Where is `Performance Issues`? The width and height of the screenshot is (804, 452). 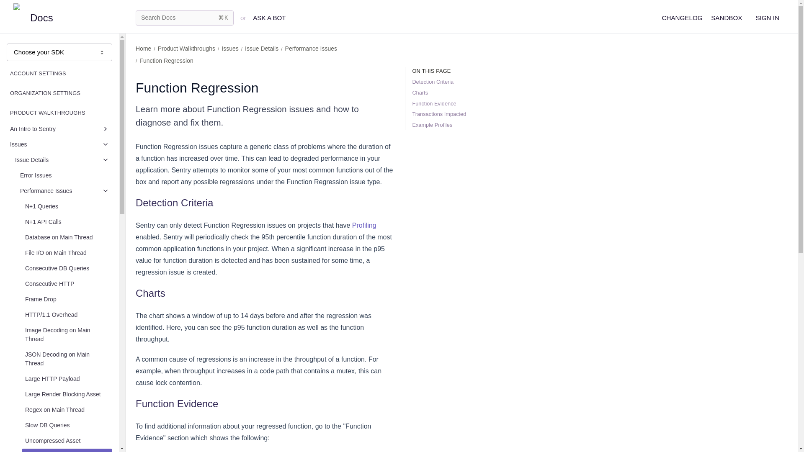
Performance Issues is located at coordinates (64, 191).